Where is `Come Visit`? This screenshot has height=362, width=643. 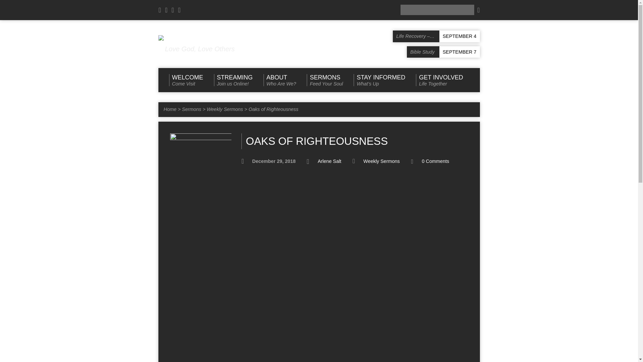 Come Visit is located at coordinates (325, 80).